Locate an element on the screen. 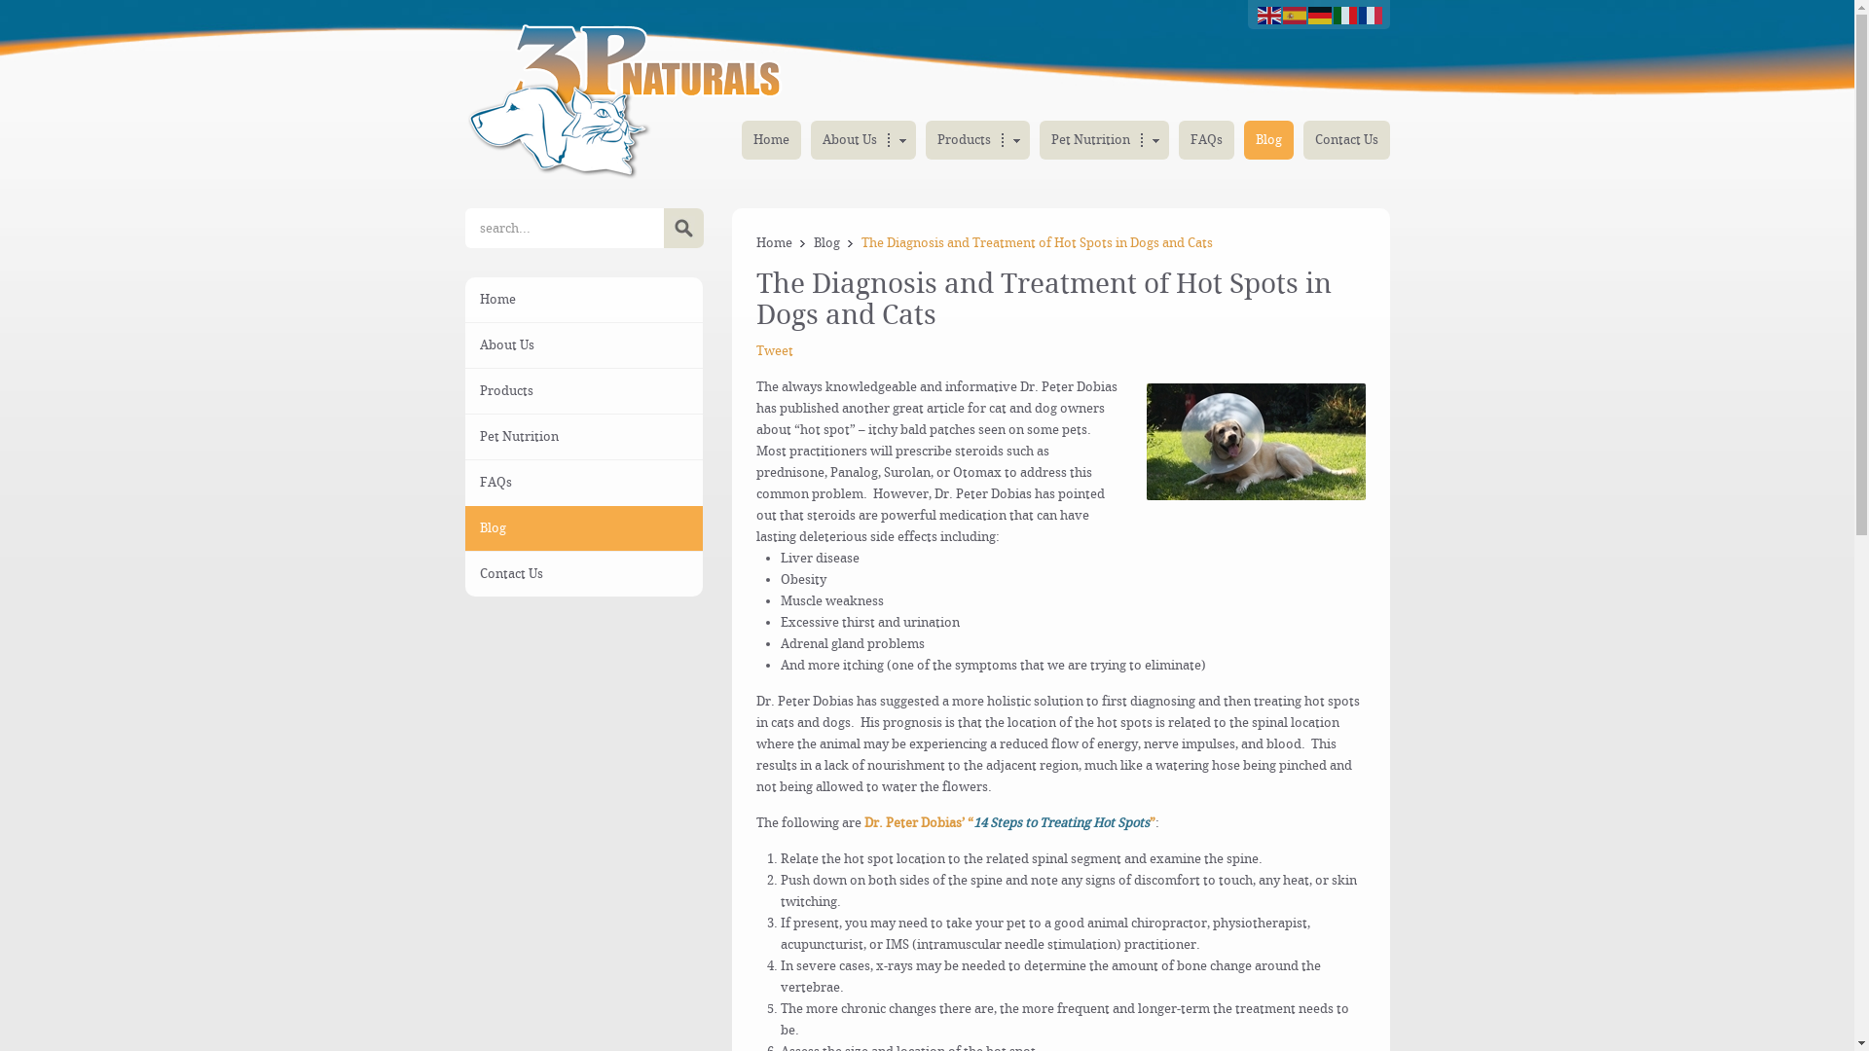 The width and height of the screenshot is (1869, 1051). Products is located at coordinates (977, 140).